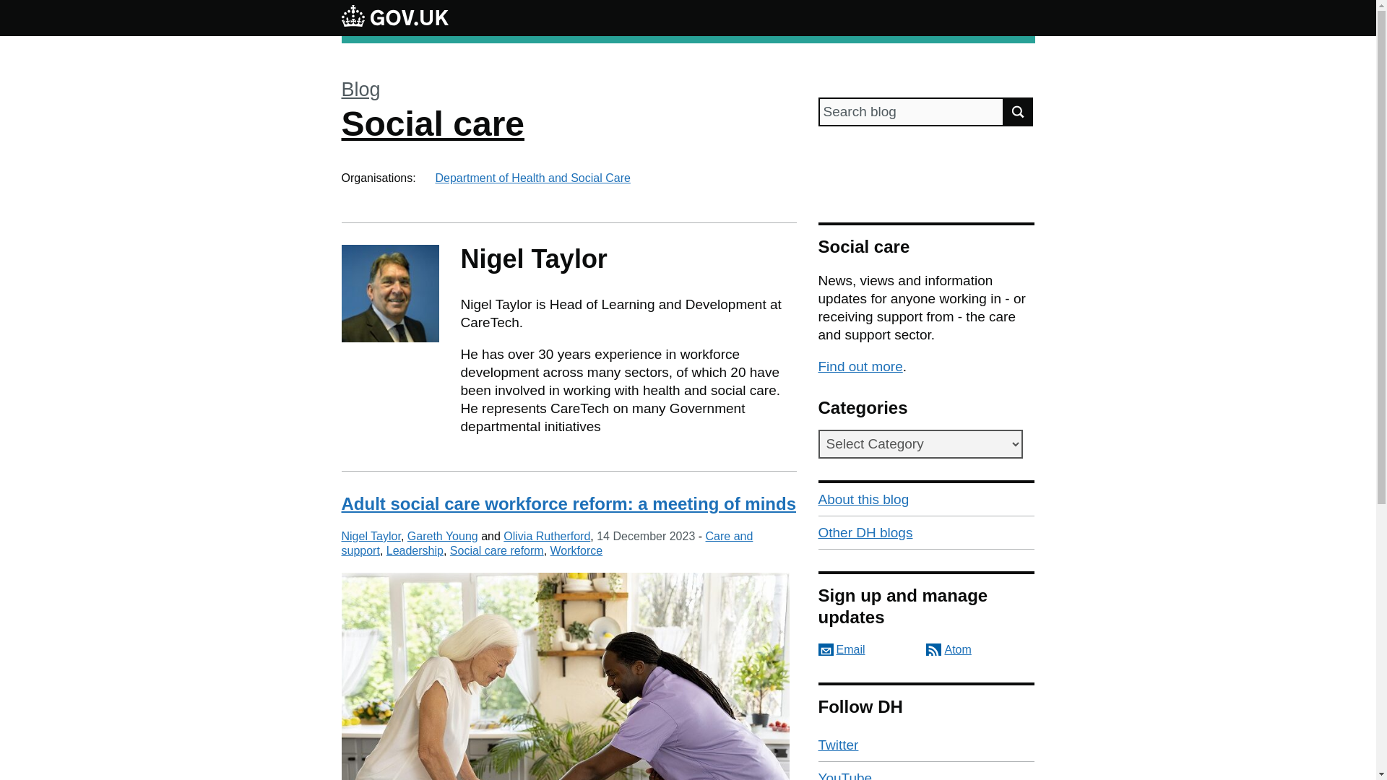  What do you see at coordinates (926, 745) in the screenshot?
I see `Twitter` at bounding box center [926, 745].